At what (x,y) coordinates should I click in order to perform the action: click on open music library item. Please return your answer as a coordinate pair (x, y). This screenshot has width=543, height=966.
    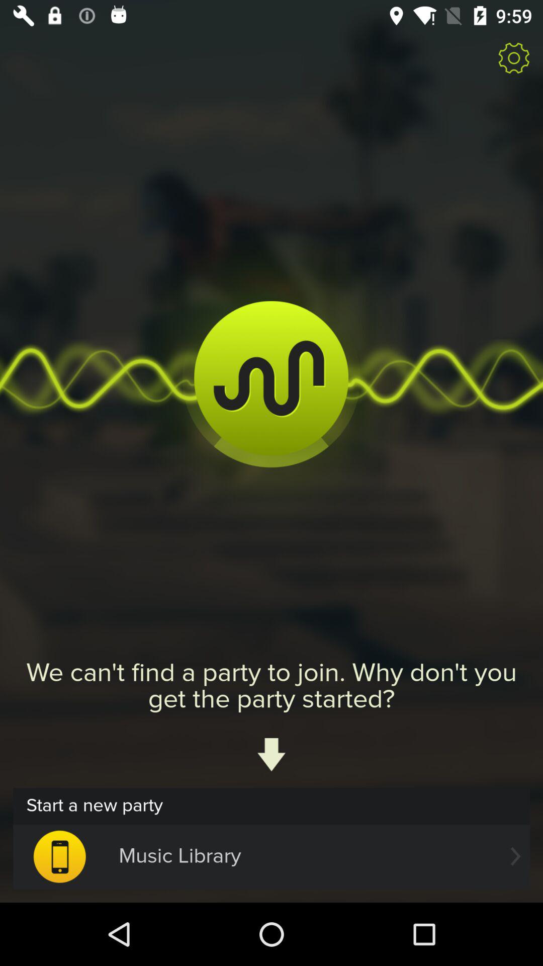
    Looking at the image, I should click on (271, 856).